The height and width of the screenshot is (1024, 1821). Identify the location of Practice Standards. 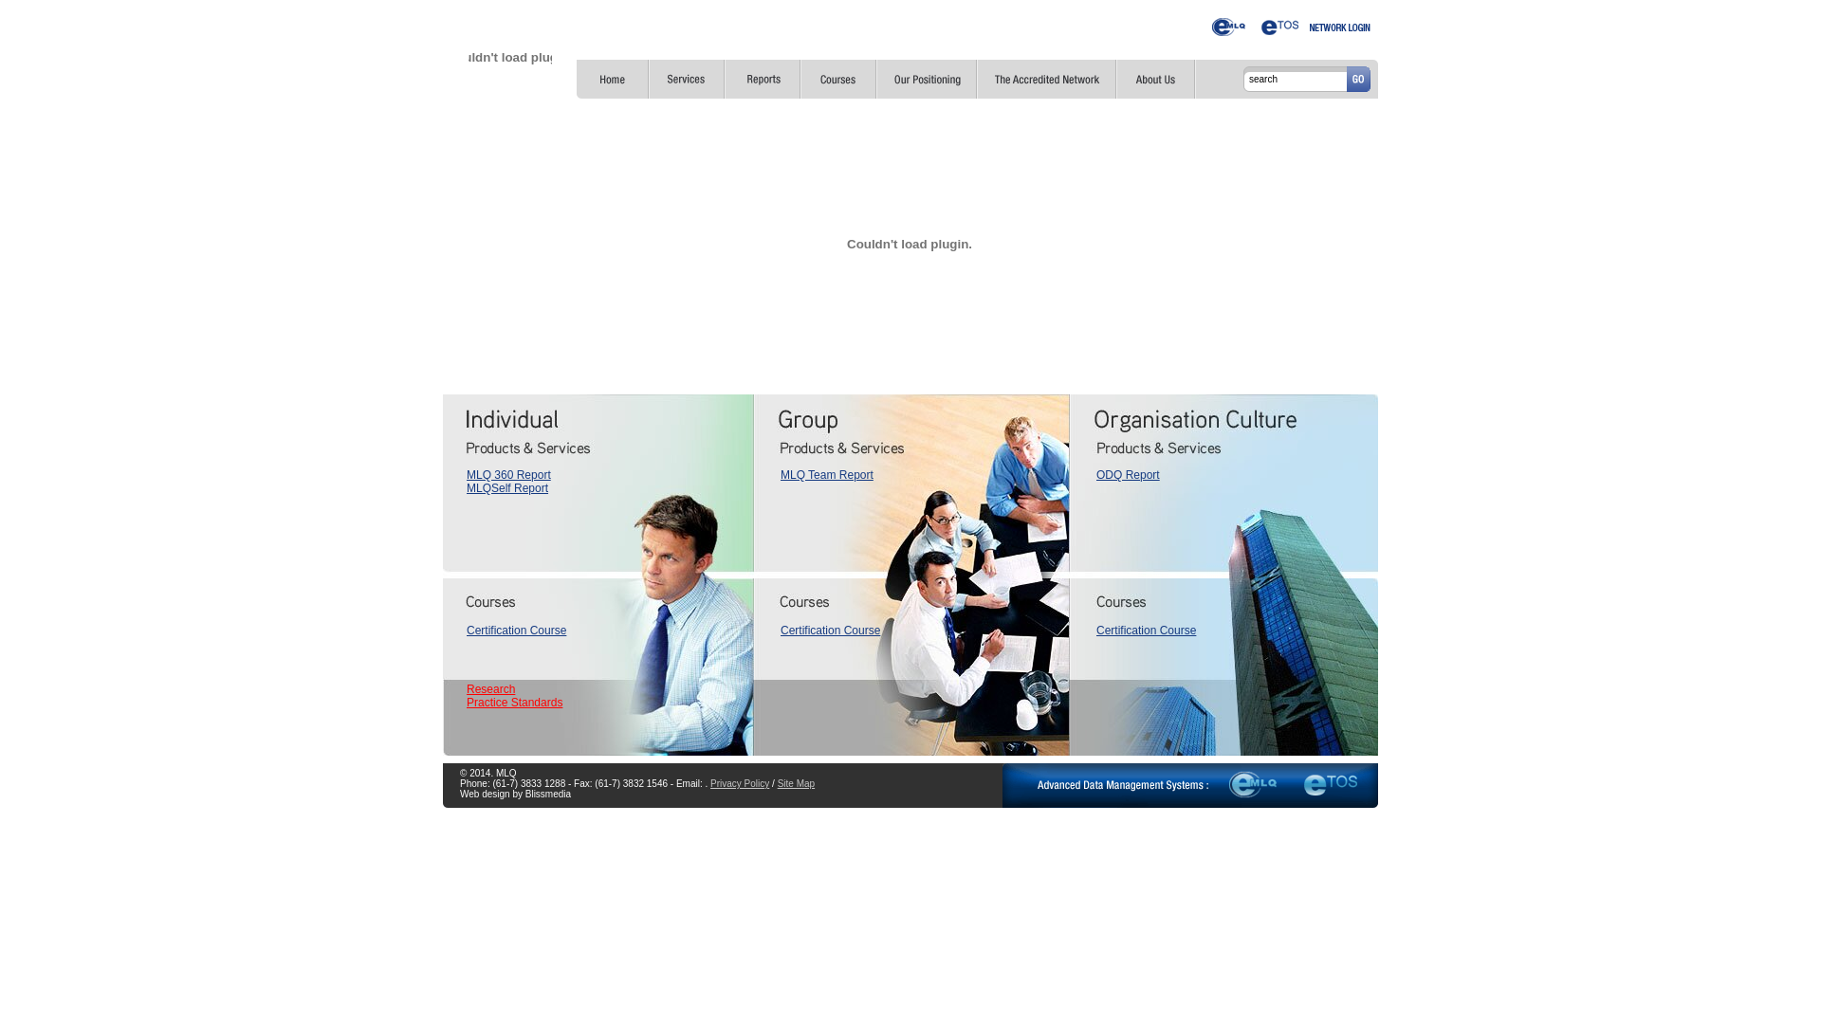
(514, 702).